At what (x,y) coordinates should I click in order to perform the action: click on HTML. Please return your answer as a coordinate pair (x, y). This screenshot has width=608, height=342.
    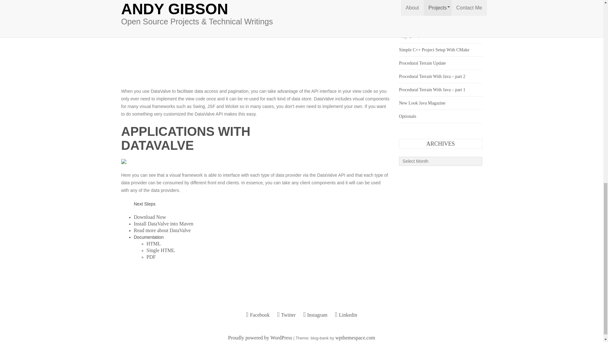
    Looking at the image, I should click on (153, 244).